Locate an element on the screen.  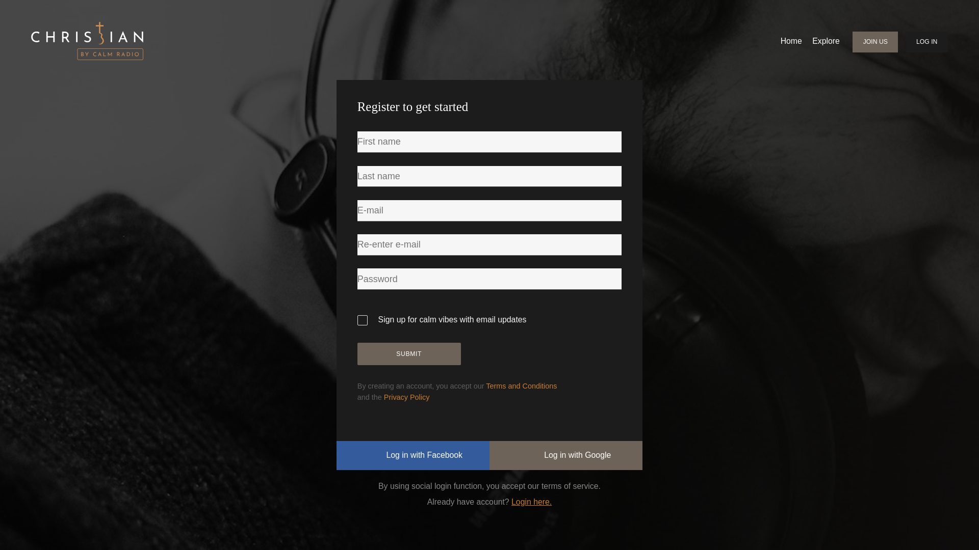
Privacy Policy is located at coordinates (406, 397).